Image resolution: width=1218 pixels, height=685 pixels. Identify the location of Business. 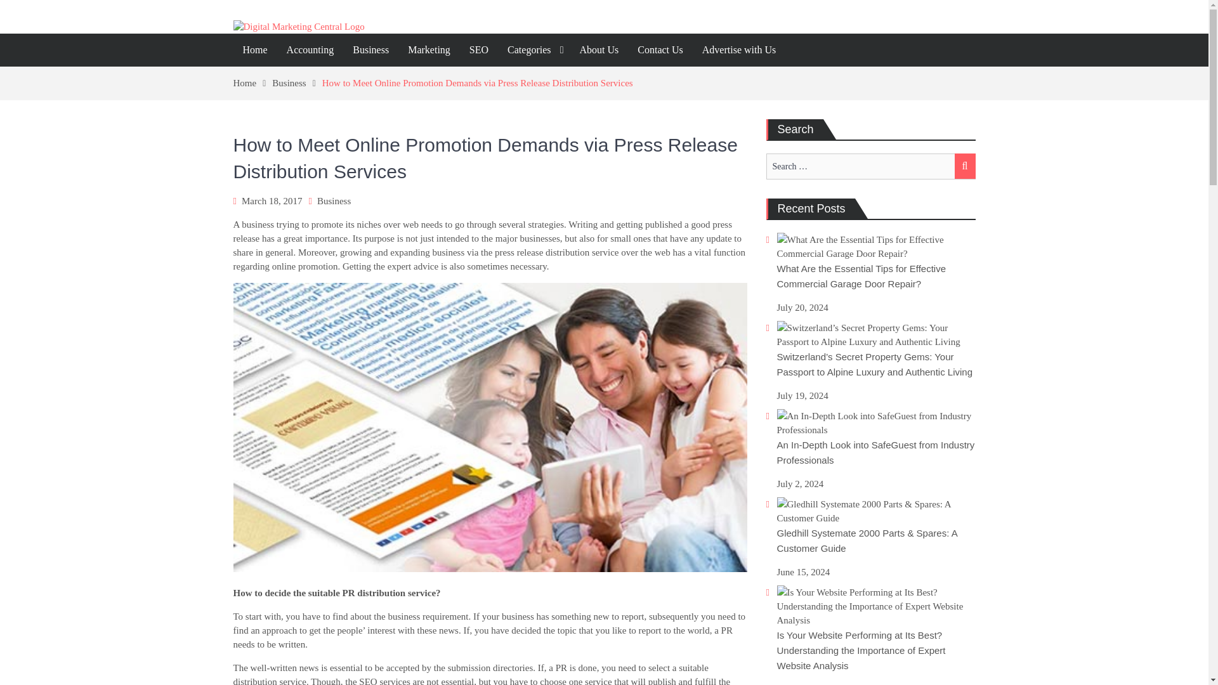
(334, 200).